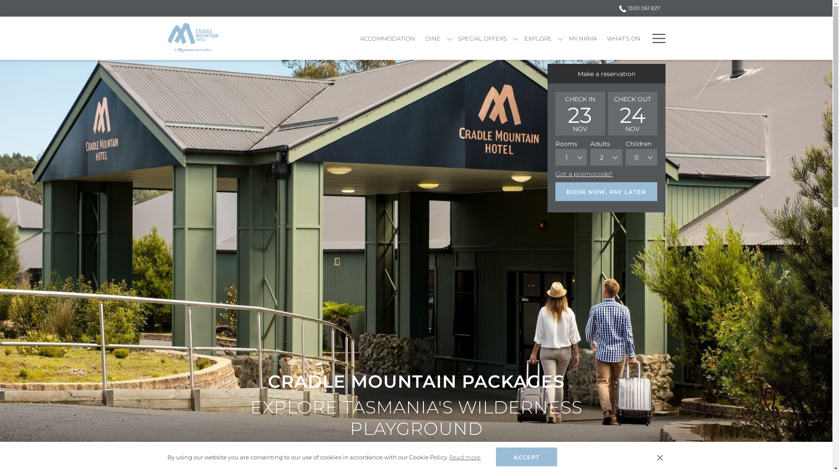 Image resolution: width=839 pixels, height=472 pixels. I want to click on Back to the homepage, so click(192, 38).